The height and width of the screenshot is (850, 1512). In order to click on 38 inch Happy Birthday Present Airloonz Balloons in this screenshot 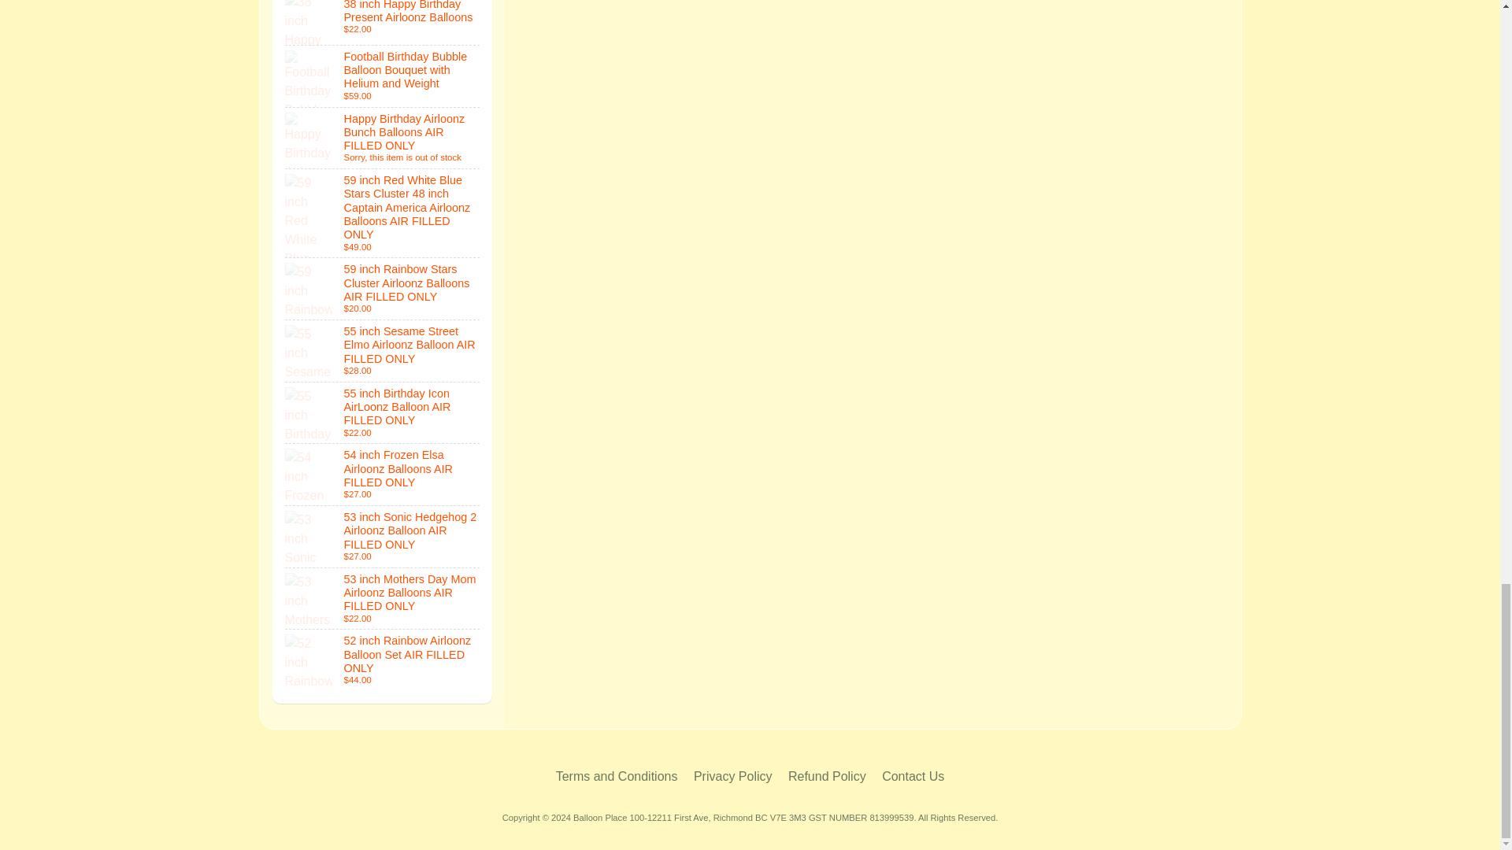, I will do `click(383, 22)`.